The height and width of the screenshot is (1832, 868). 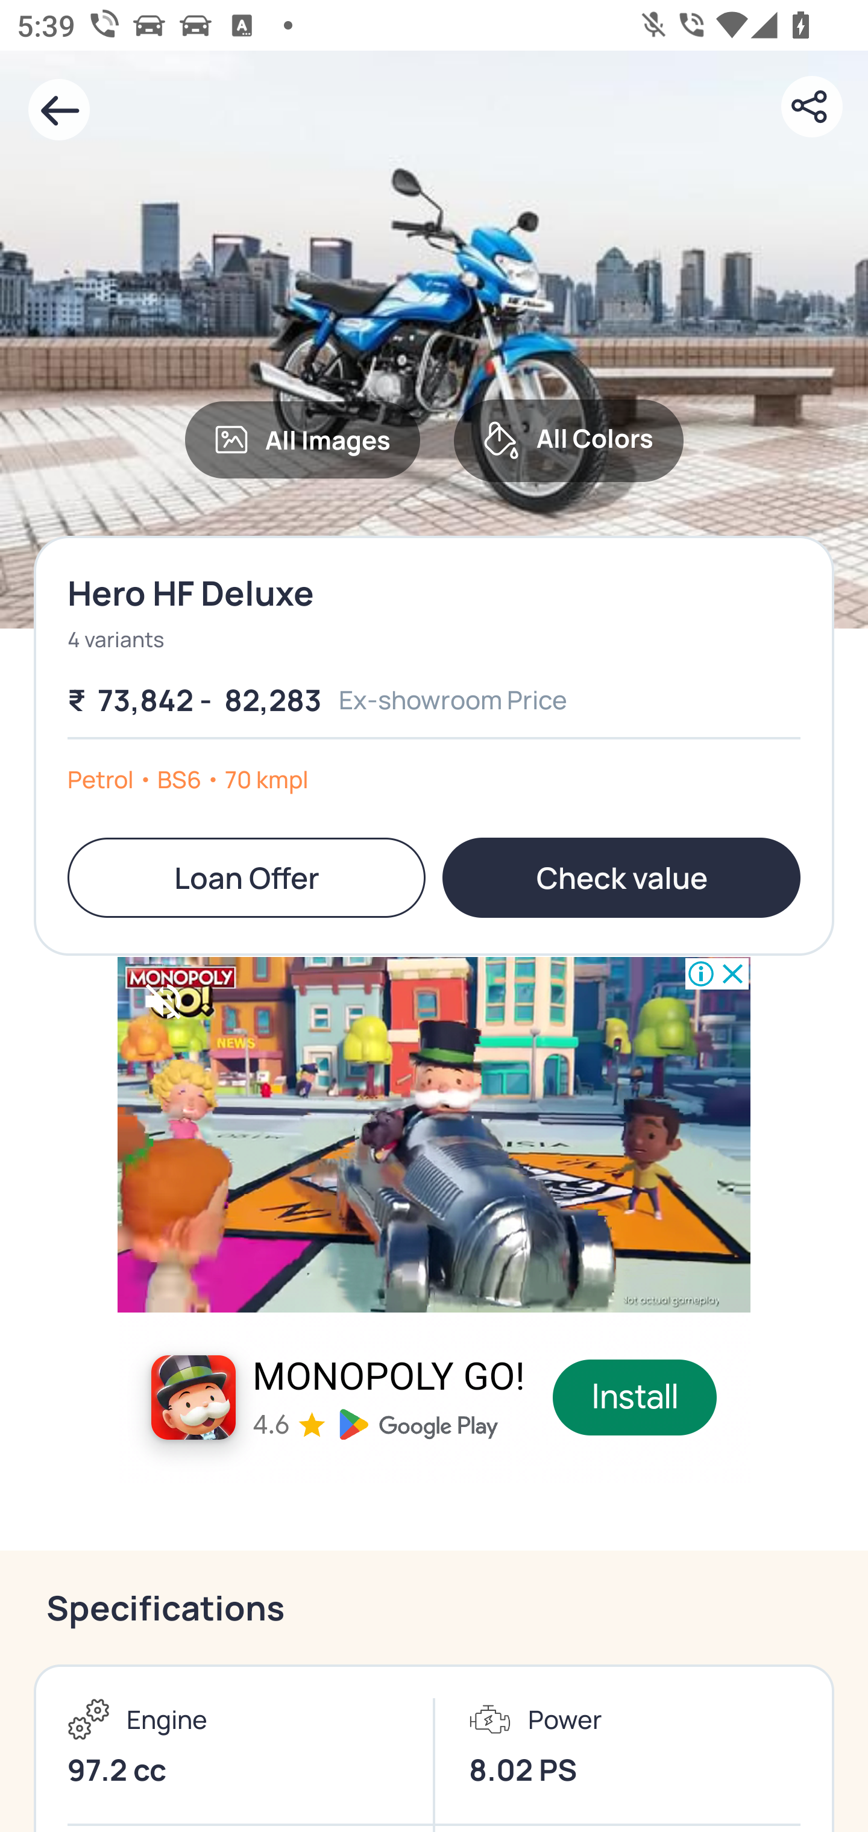 What do you see at coordinates (302, 439) in the screenshot?
I see `All Images` at bounding box center [302, 439].